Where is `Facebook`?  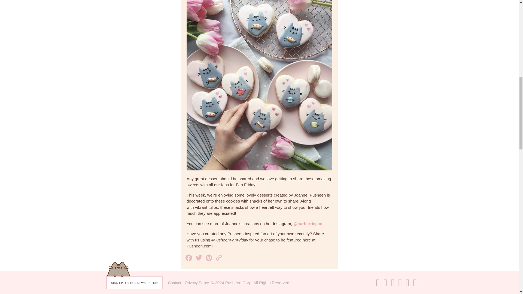 Facebook is located at coordinates (190, 258).